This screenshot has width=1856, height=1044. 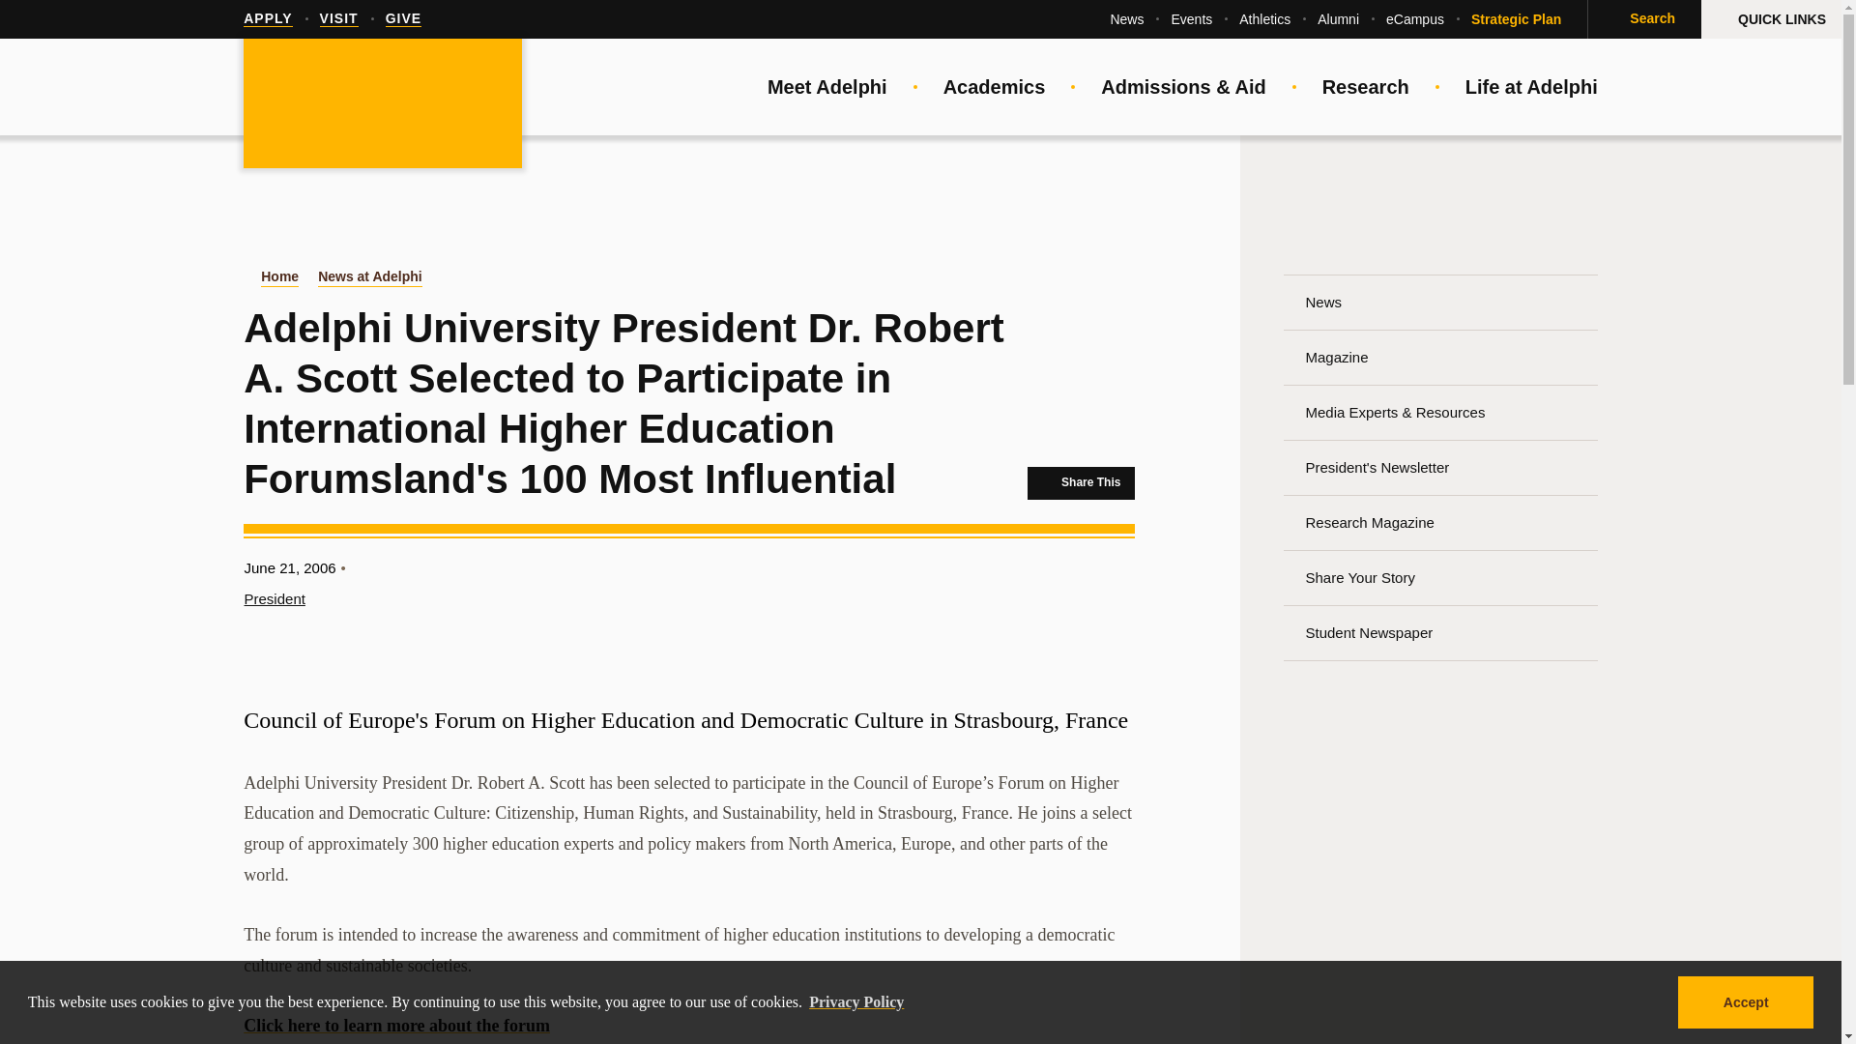 I want to click on eCampus, so click(x=1415, y=19).